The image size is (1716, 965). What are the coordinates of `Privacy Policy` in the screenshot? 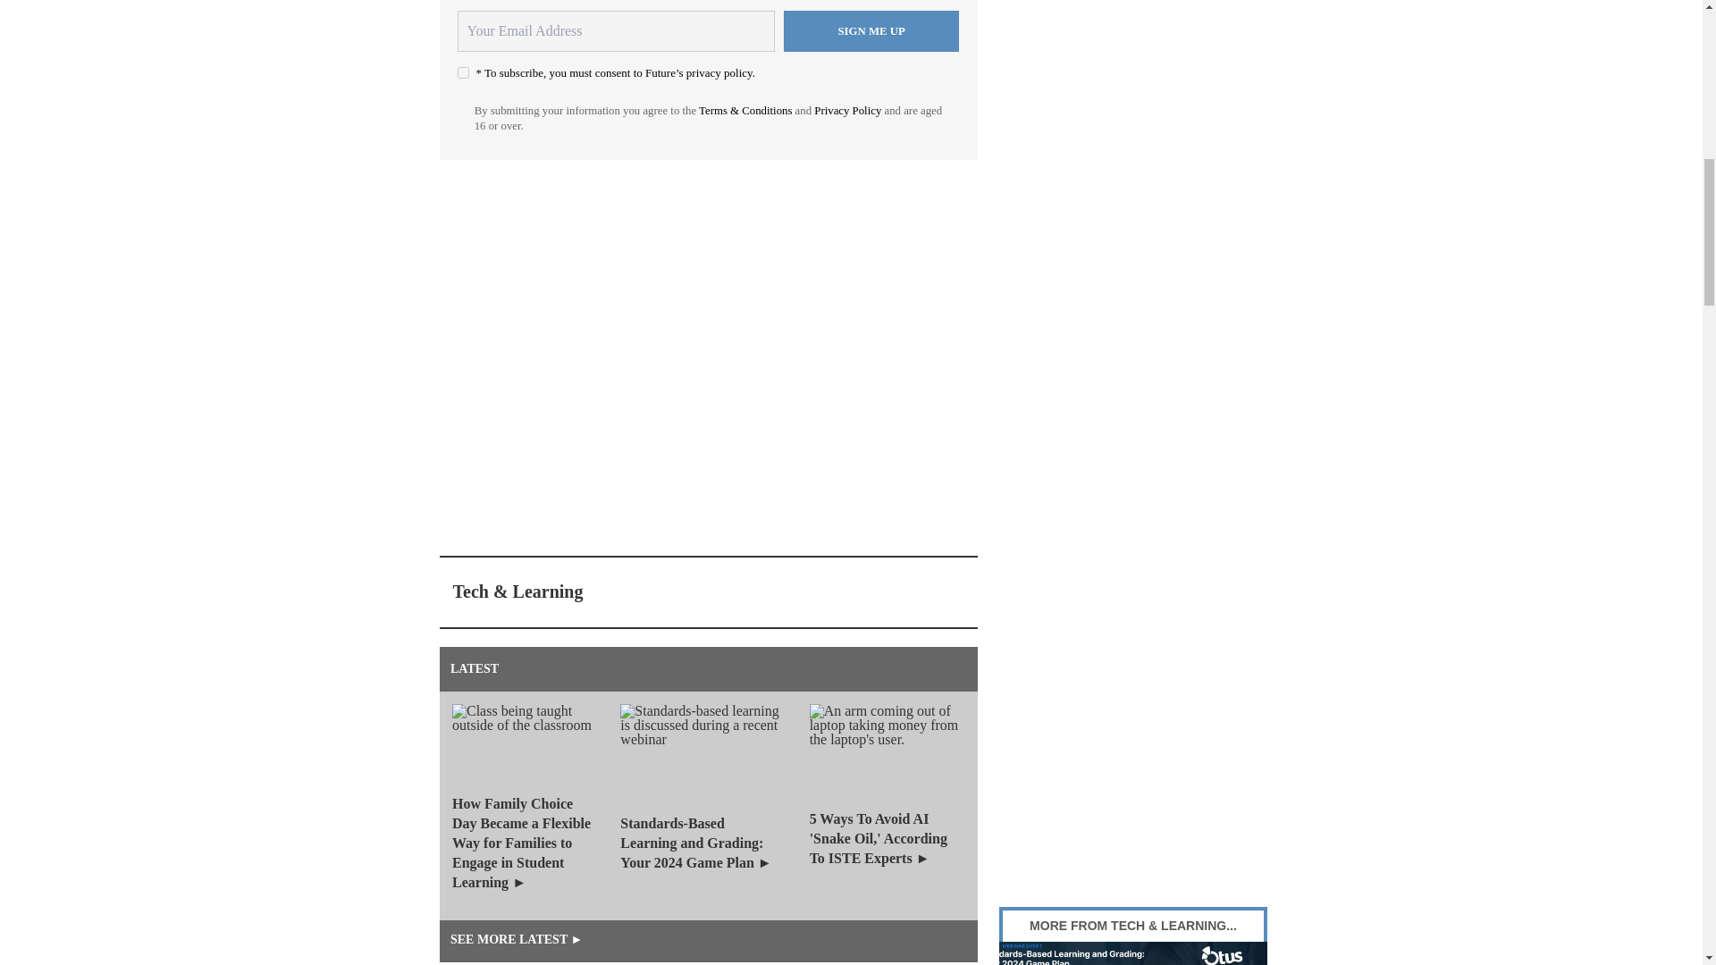 It's located at (847, 110).